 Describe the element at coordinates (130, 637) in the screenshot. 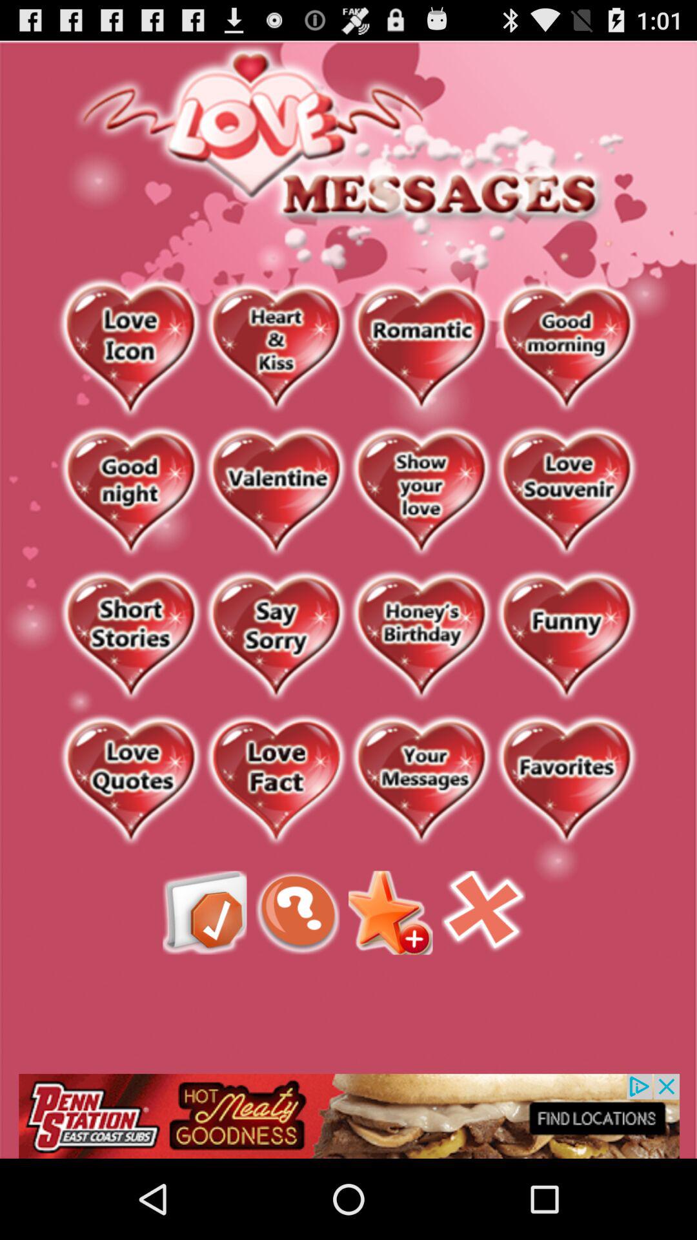

I see `select short stories` at that location.